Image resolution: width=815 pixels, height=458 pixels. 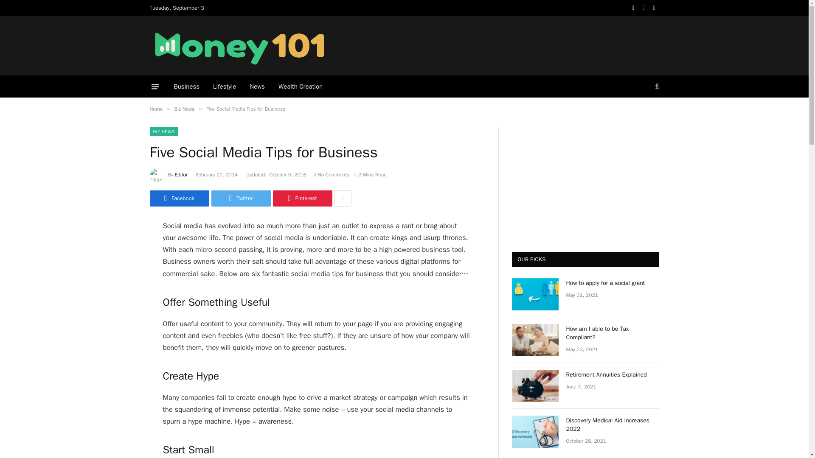 What do you see at coordinates (181, 175) in the screenshot?
I see `Posts by Editor` at bounding box center [181, 175].